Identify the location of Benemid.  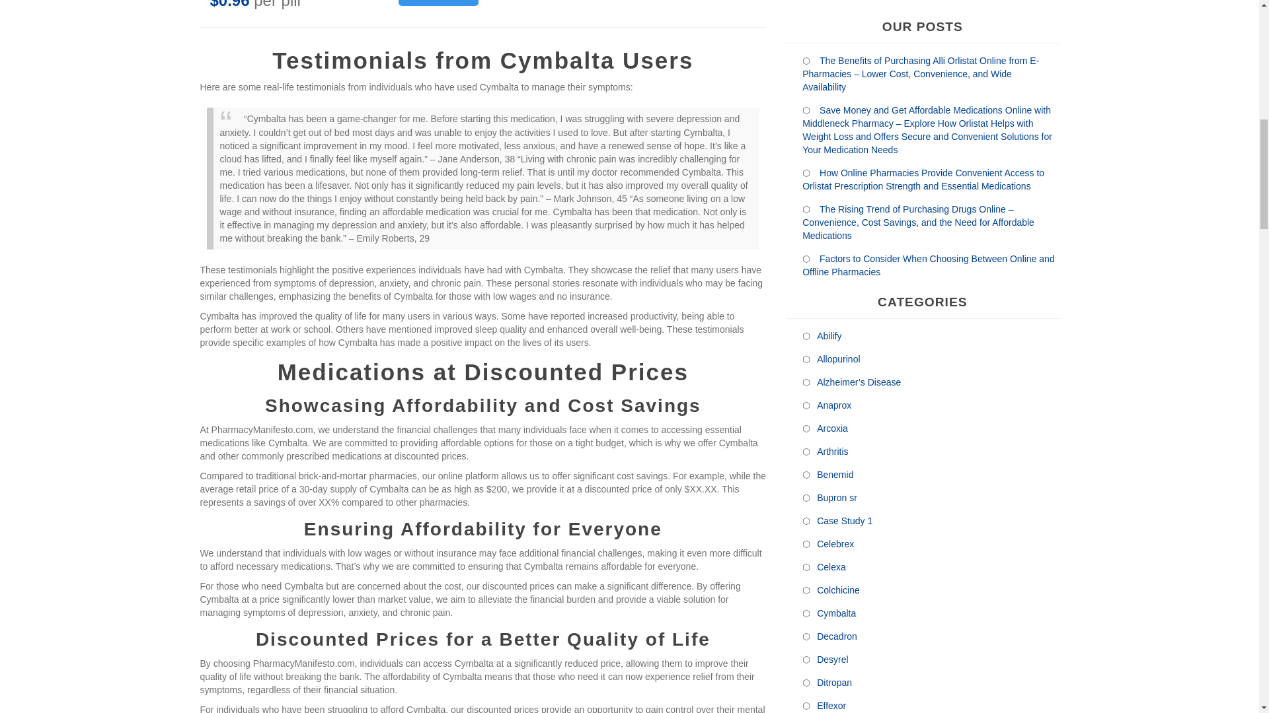
(835, 266).